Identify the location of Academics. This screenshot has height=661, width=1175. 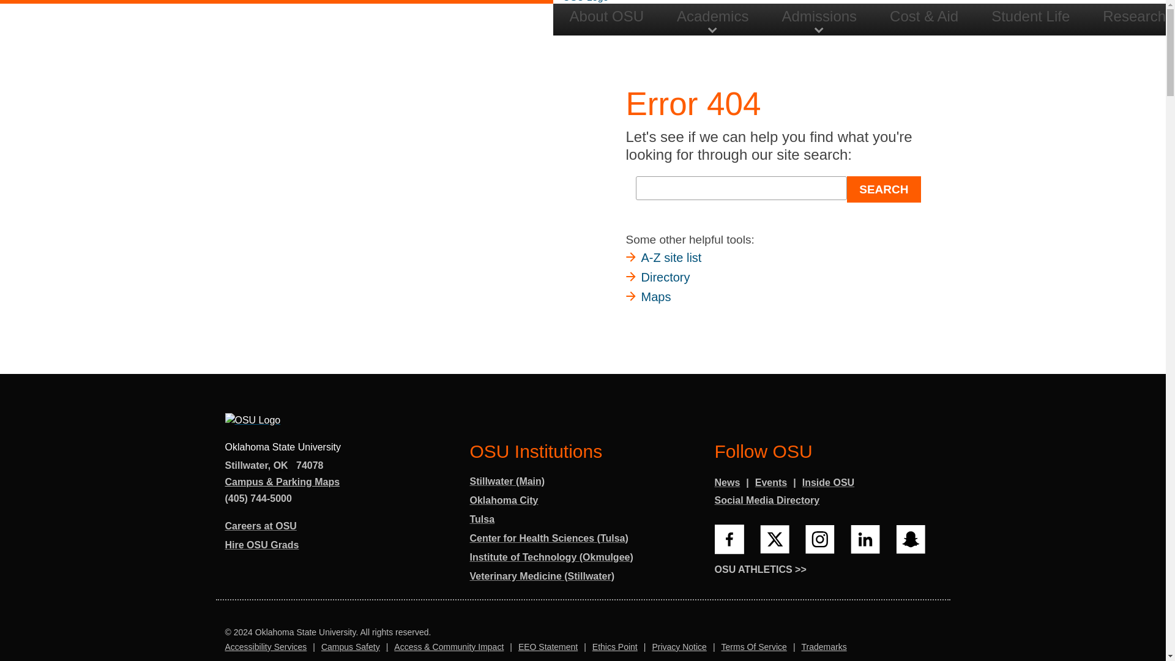
(712, 17).